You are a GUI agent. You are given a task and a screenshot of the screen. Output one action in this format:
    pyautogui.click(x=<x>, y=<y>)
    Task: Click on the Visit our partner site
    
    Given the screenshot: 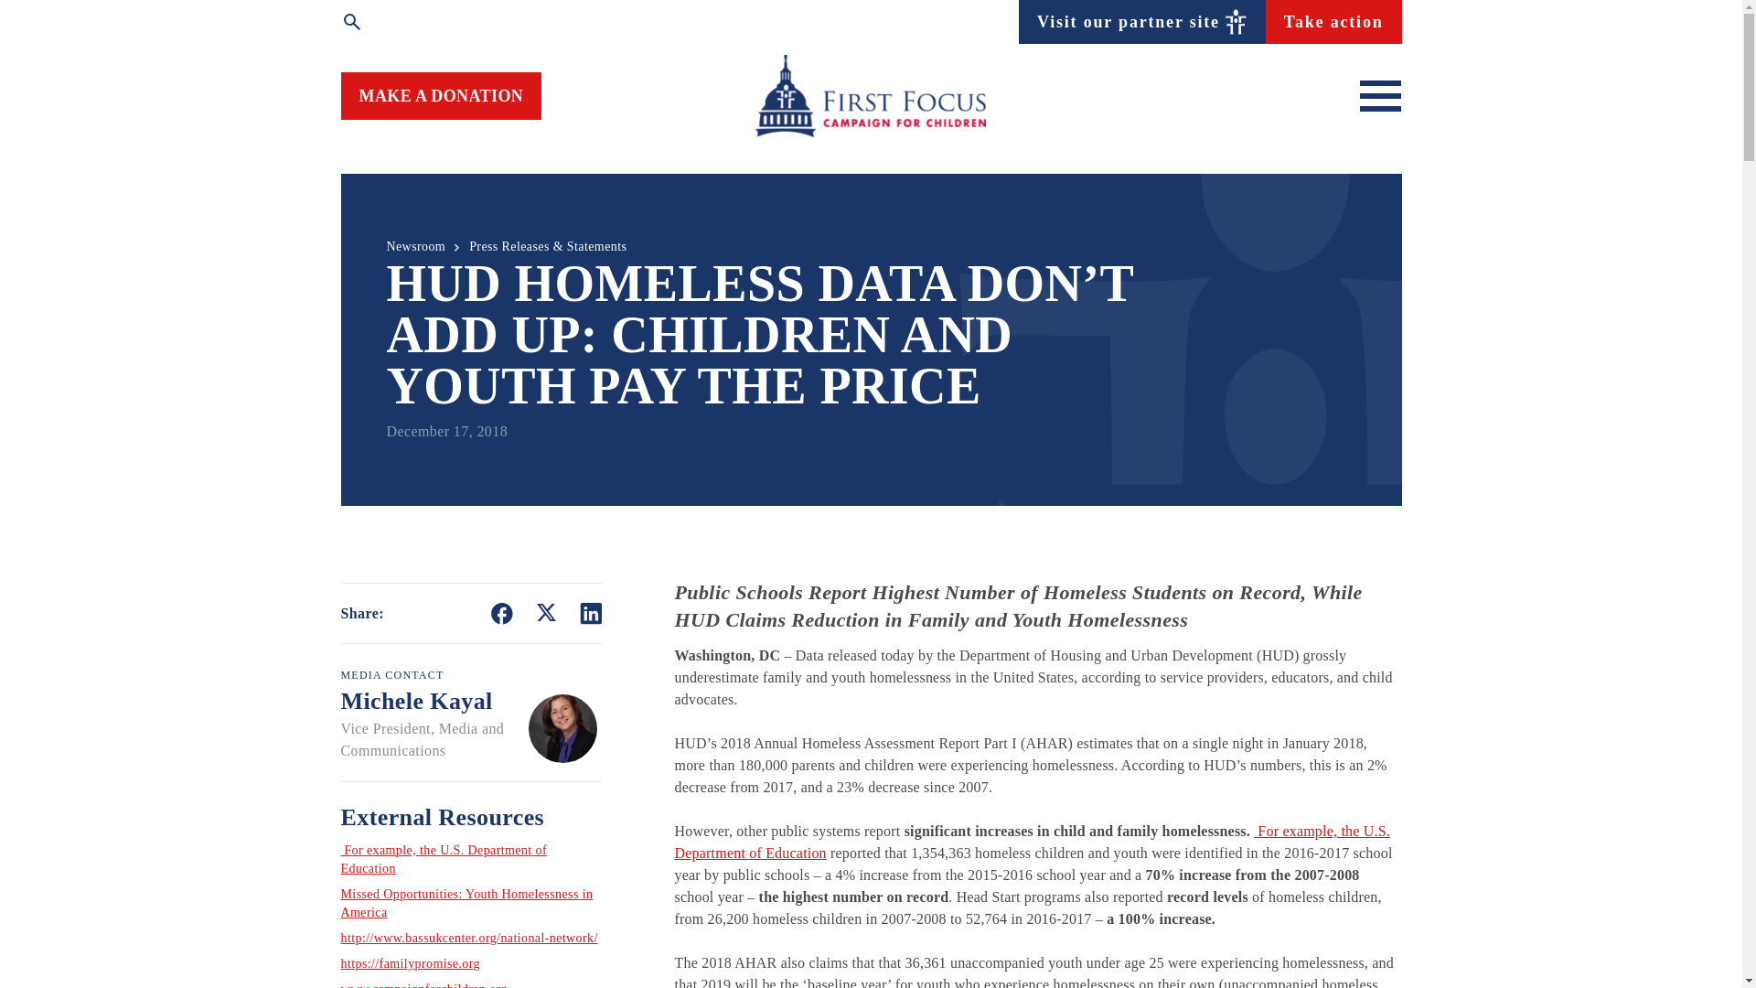 What is the action you would take?
    pyautogui.click(x=1141, y=21)
    